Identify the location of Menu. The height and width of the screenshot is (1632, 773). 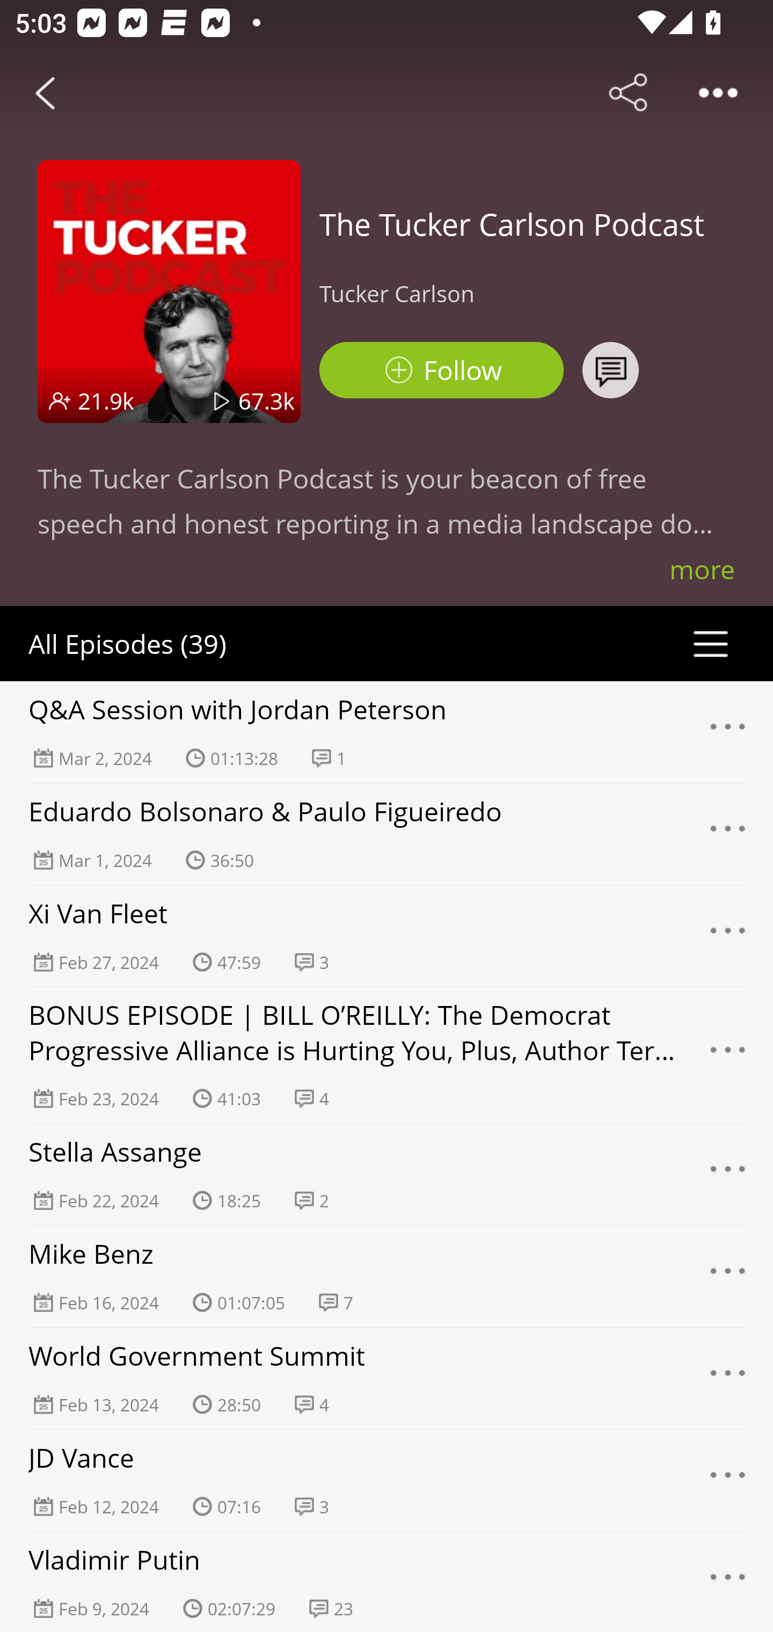
(728, 1174).